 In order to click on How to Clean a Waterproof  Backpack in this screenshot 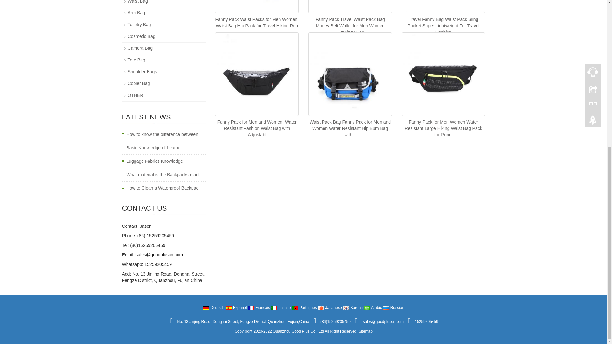, I will do `click(162, 188)`.